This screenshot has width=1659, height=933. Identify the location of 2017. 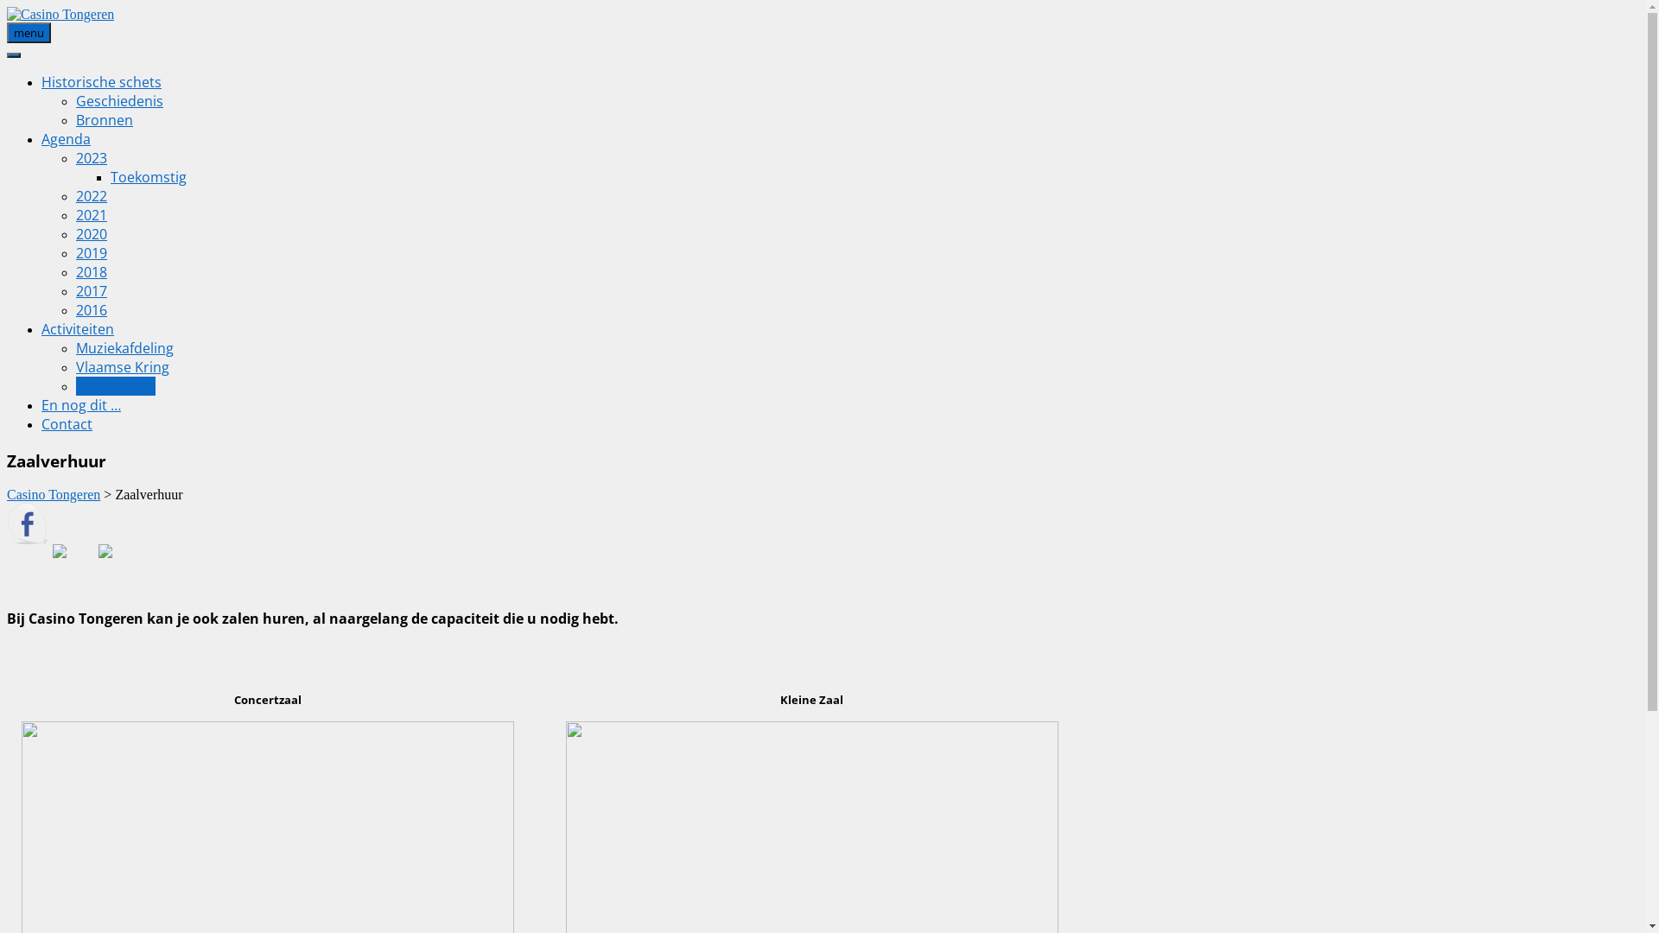
(92, 291).